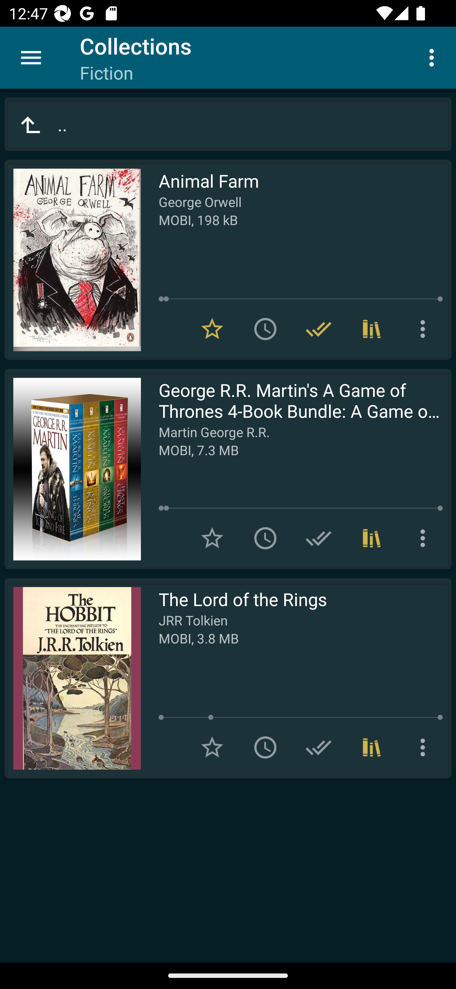  I want to click on More options, so click(434, 57).